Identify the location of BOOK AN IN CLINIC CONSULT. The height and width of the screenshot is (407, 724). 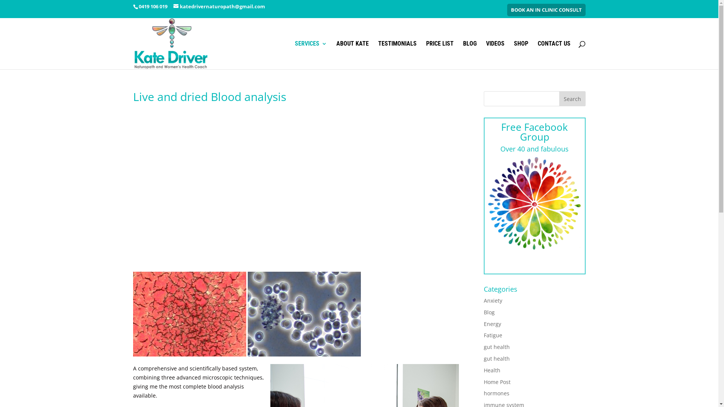
(546, 10).